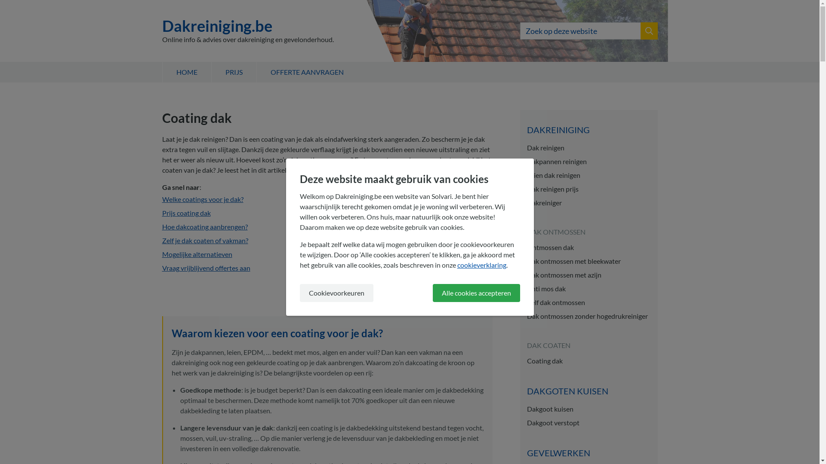 The width and height of the screenshot is (826, 464). Describe the element at coordinates (477, 293) in the screenshot. I see `Alle cookies accepteren` at that location.